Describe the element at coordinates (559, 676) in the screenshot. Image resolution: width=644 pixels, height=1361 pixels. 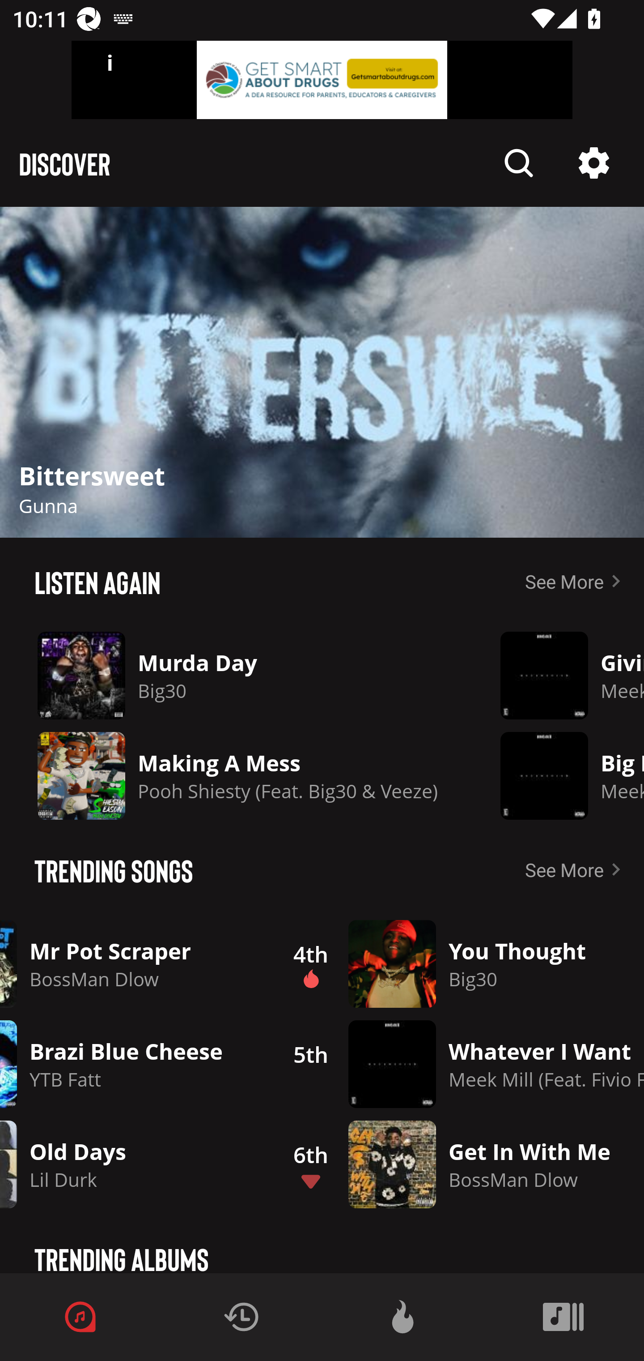
I see `Description Giving Chanel Meek Mill (Feat. Future)` at that location.